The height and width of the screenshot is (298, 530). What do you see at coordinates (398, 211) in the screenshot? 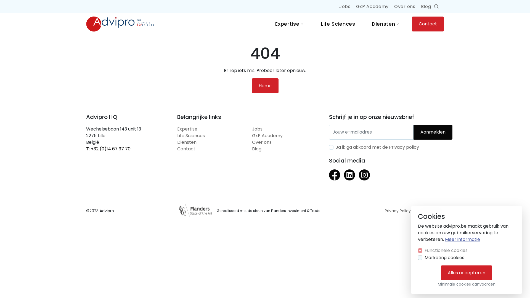
I see `Privacy Policy` at bounding box center [398, 211].